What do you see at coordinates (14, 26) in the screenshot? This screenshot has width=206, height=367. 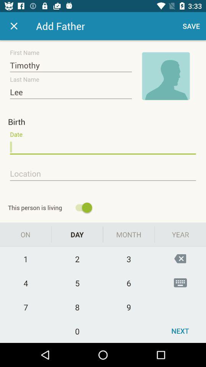 I see `close contact` at bounding box center [14, 26].